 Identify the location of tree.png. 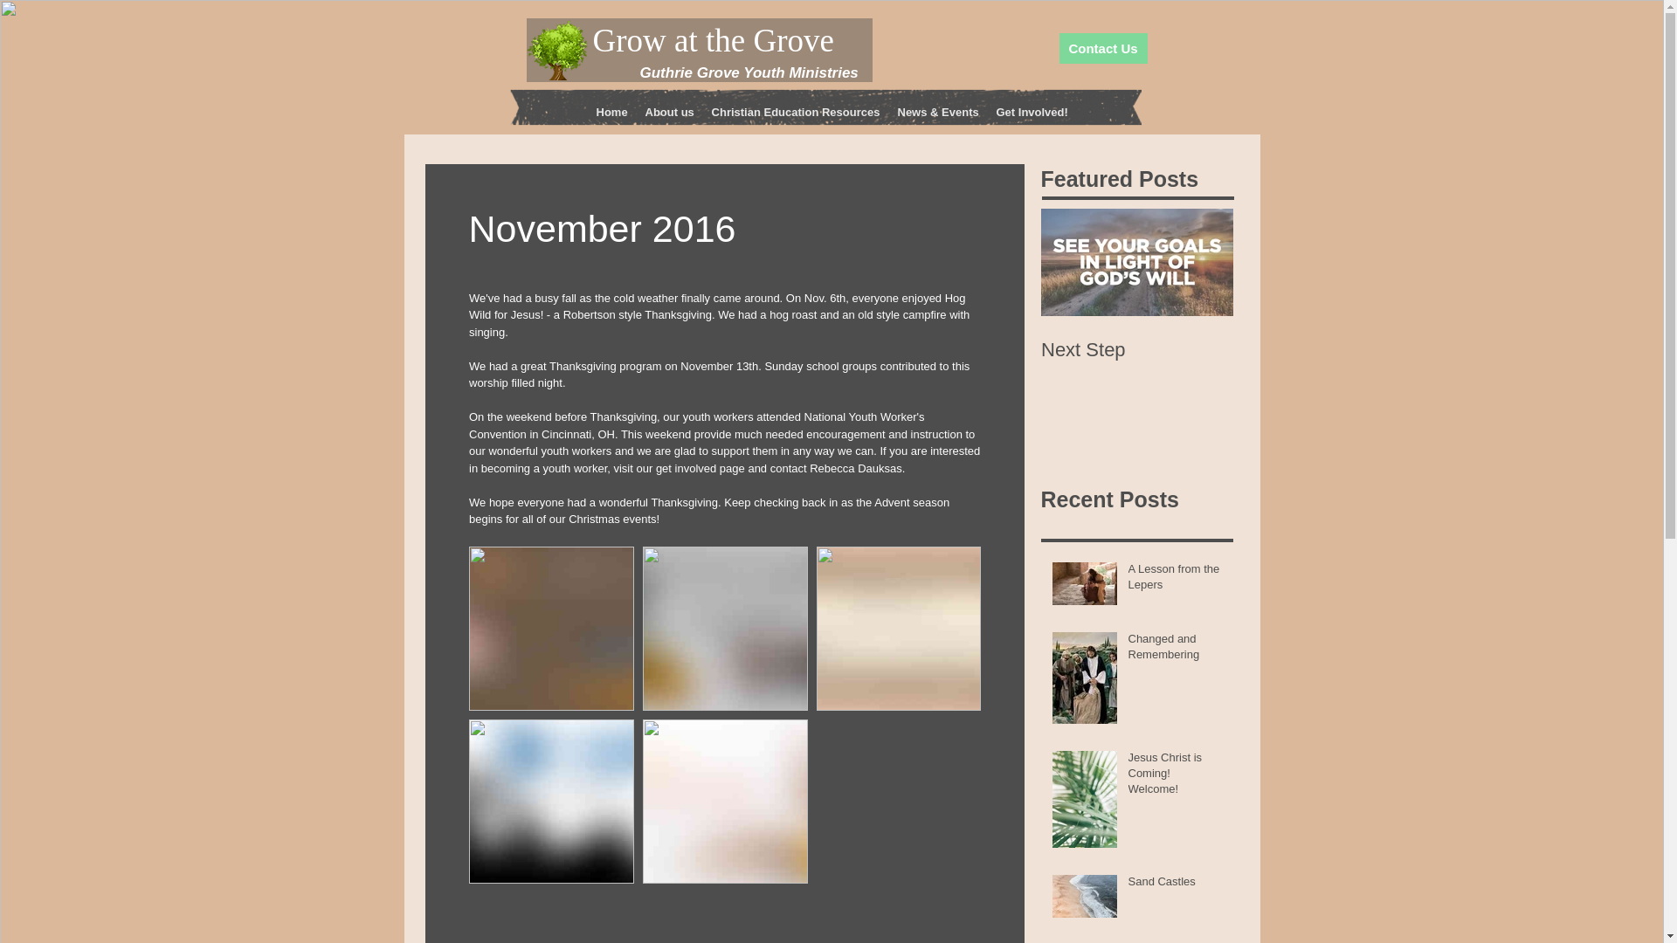
(556, 49).